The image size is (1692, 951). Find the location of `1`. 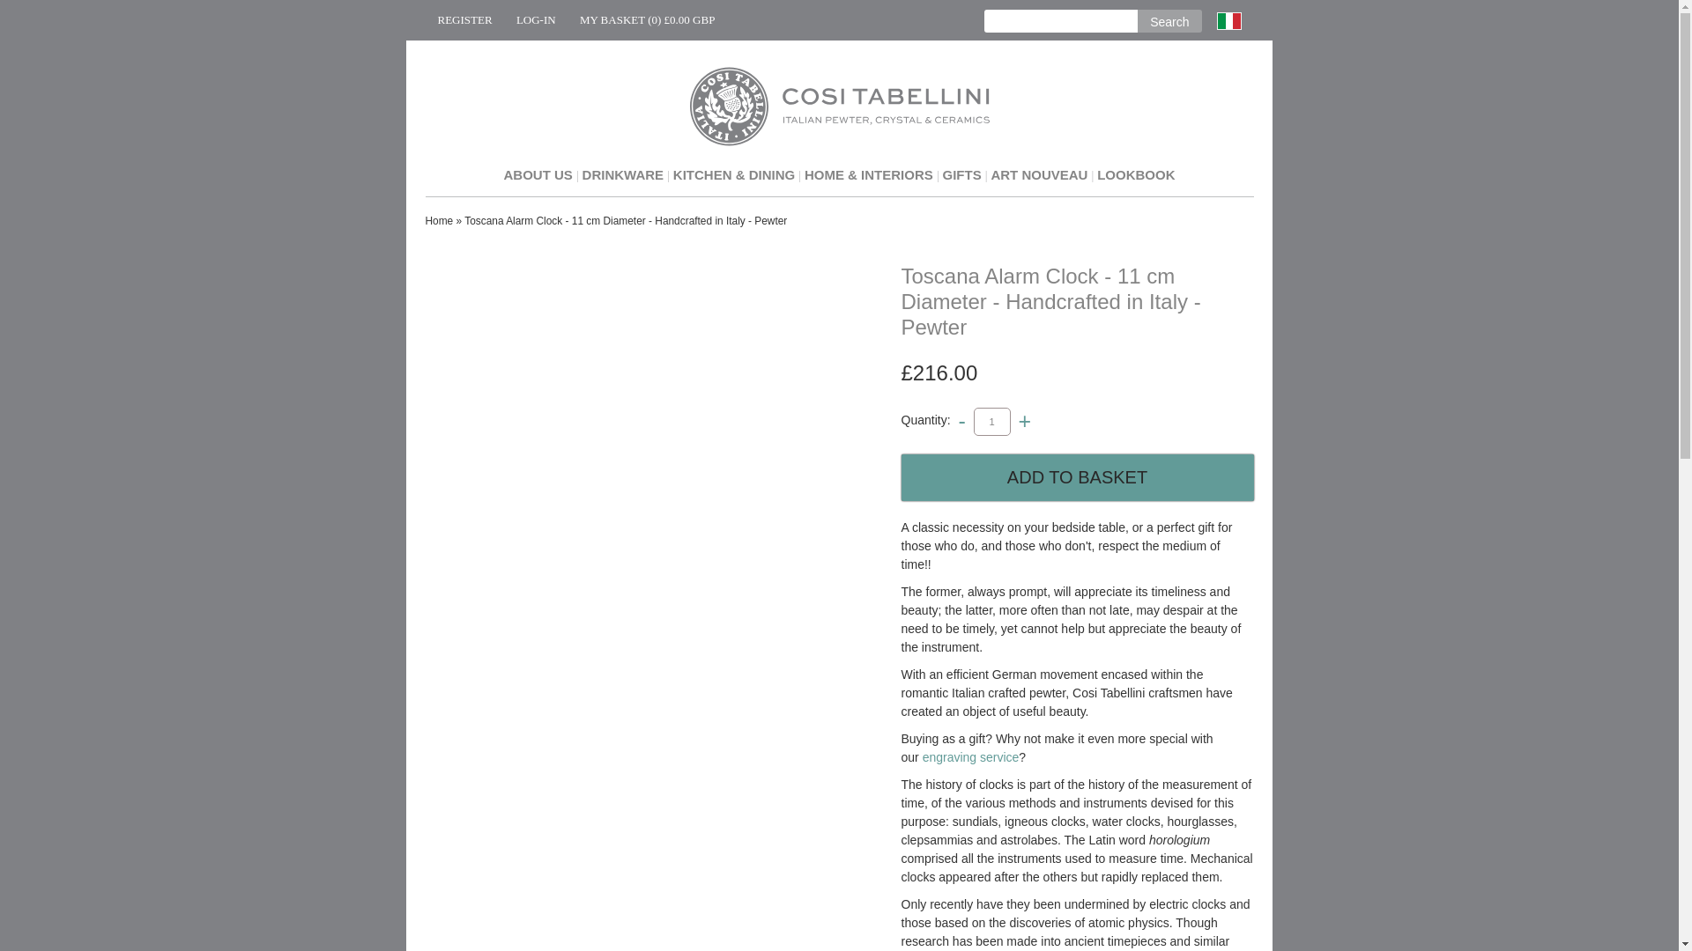

1 is located at coordinates (992, 421).